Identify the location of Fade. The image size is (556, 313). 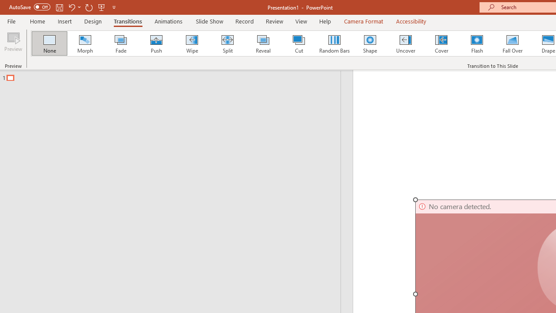
(120, 43).